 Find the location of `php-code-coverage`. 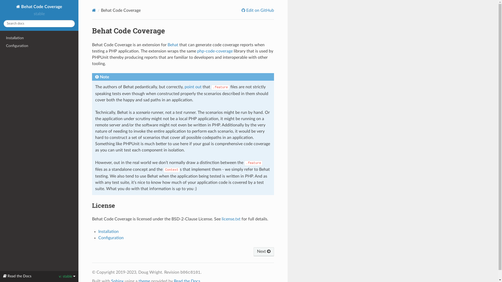

php-code-coverage is located at coordinates (215, 51).